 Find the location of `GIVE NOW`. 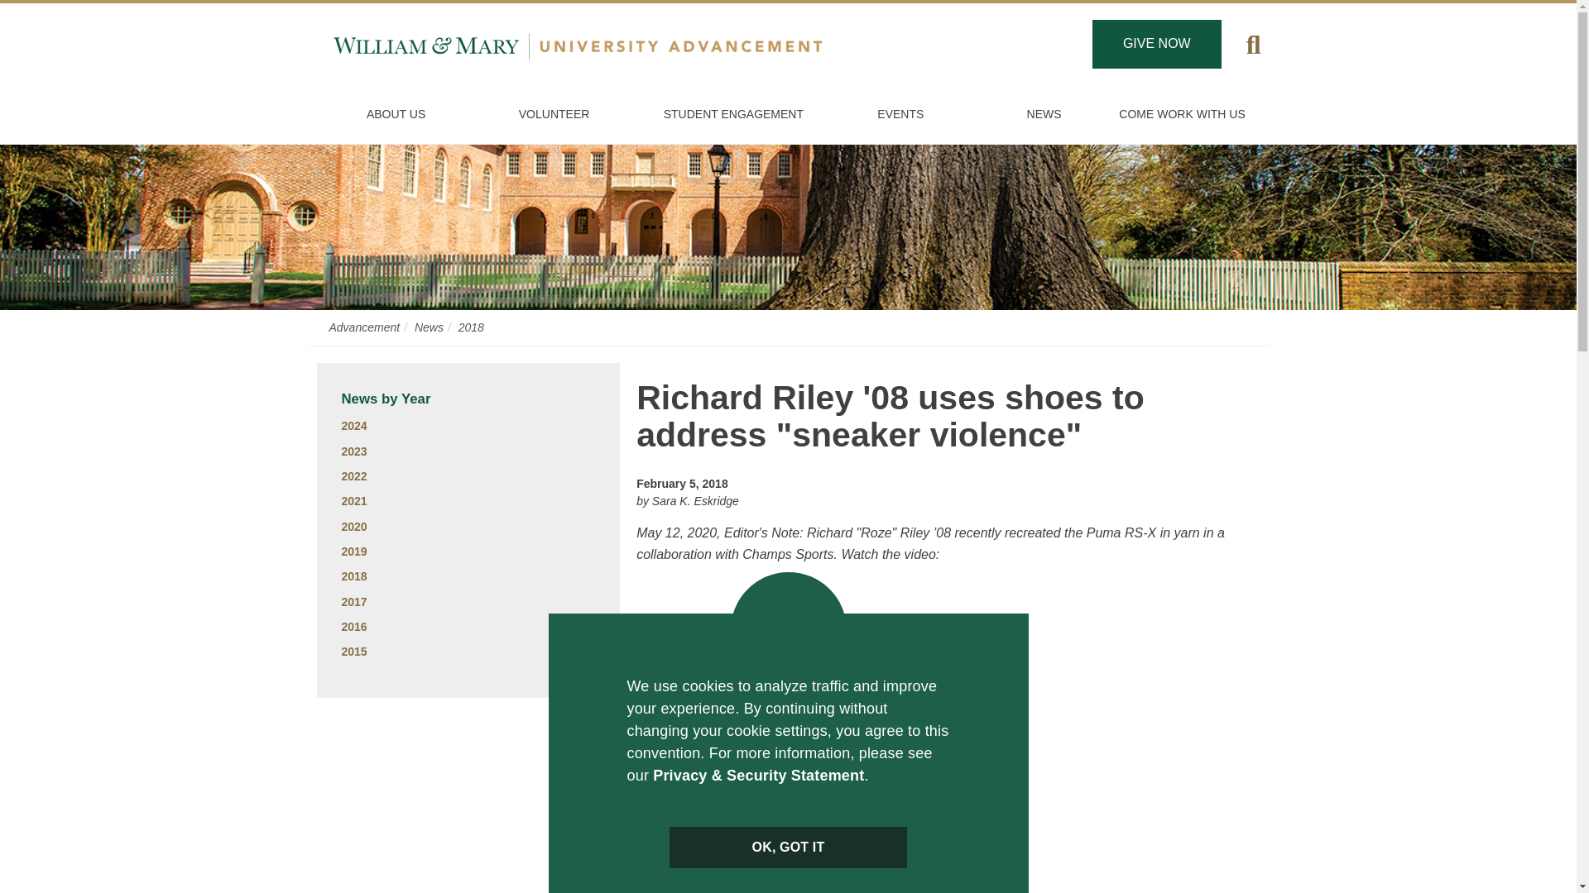

GIVE NOW is located at coordinates (1157, 44).